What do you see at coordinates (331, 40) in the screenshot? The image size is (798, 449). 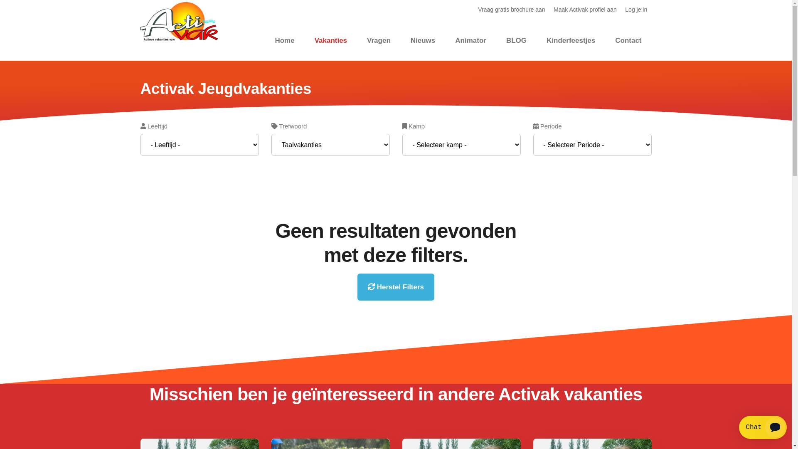 I see `Vakanties` at bounding box center [331, 40].